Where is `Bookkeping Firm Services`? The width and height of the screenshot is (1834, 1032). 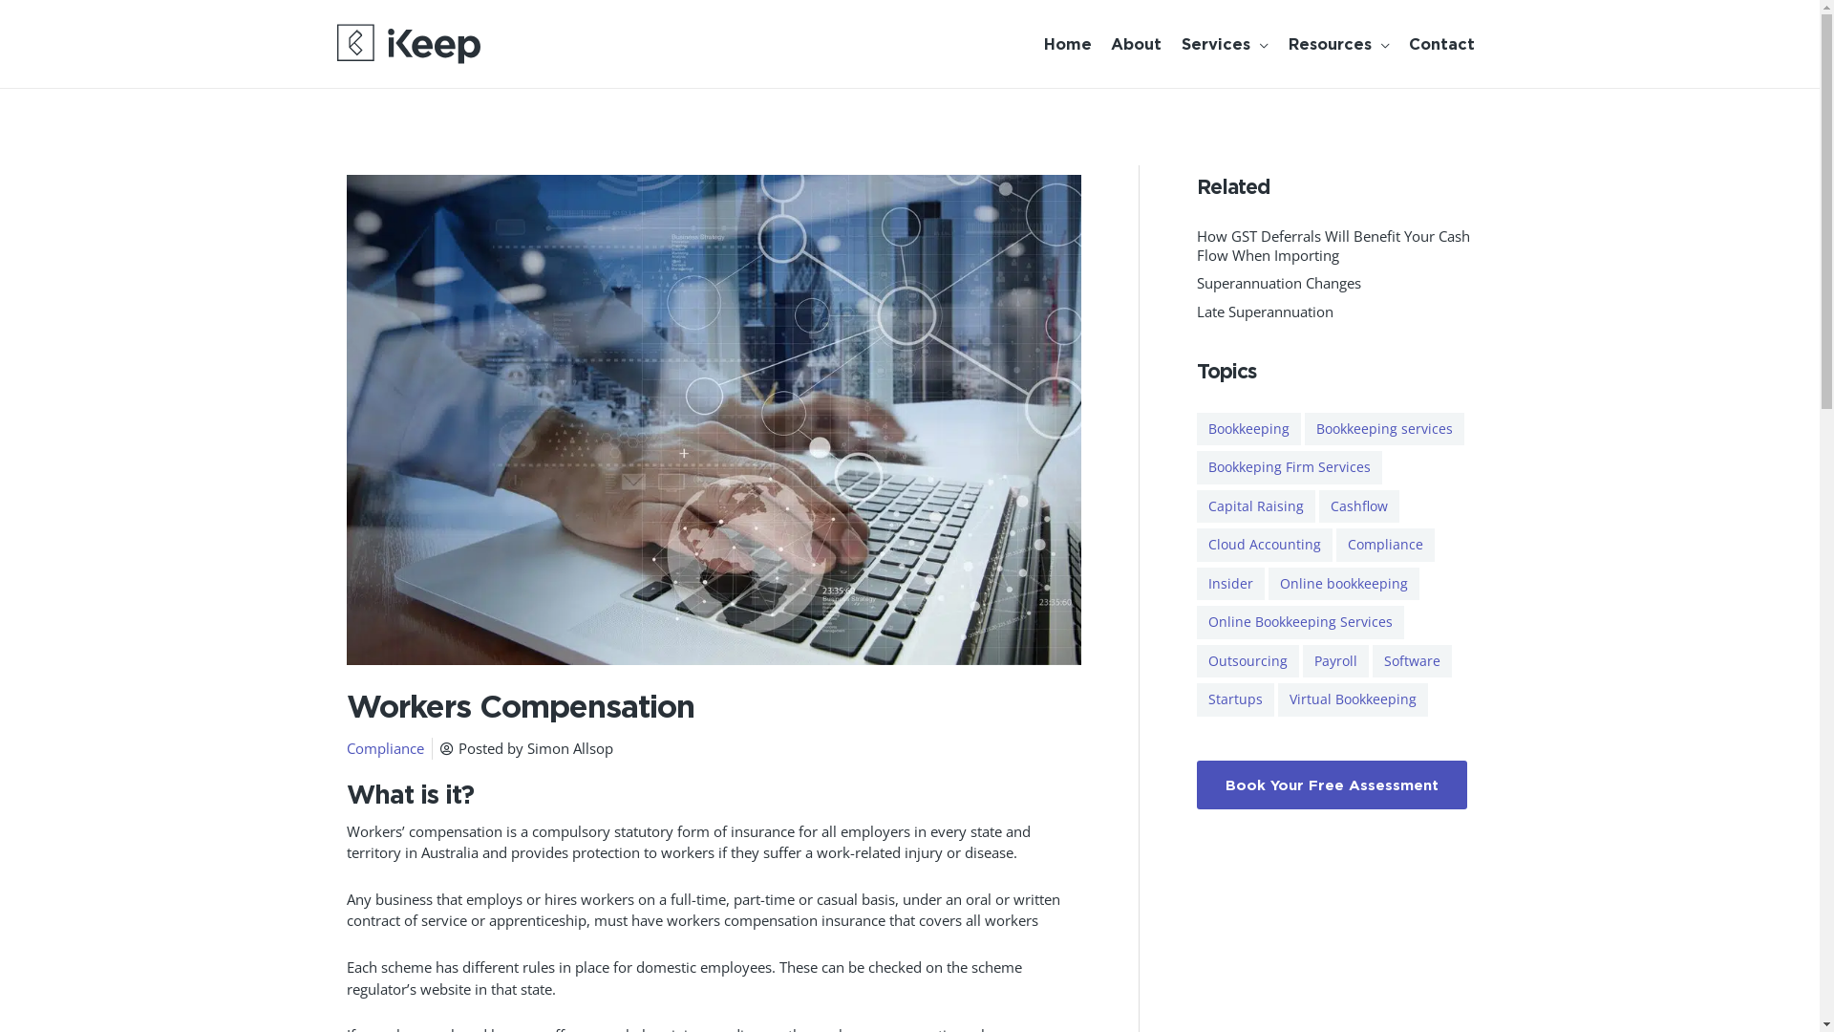
Bookkeping Firm Services is located at coordinates (1289, 468).